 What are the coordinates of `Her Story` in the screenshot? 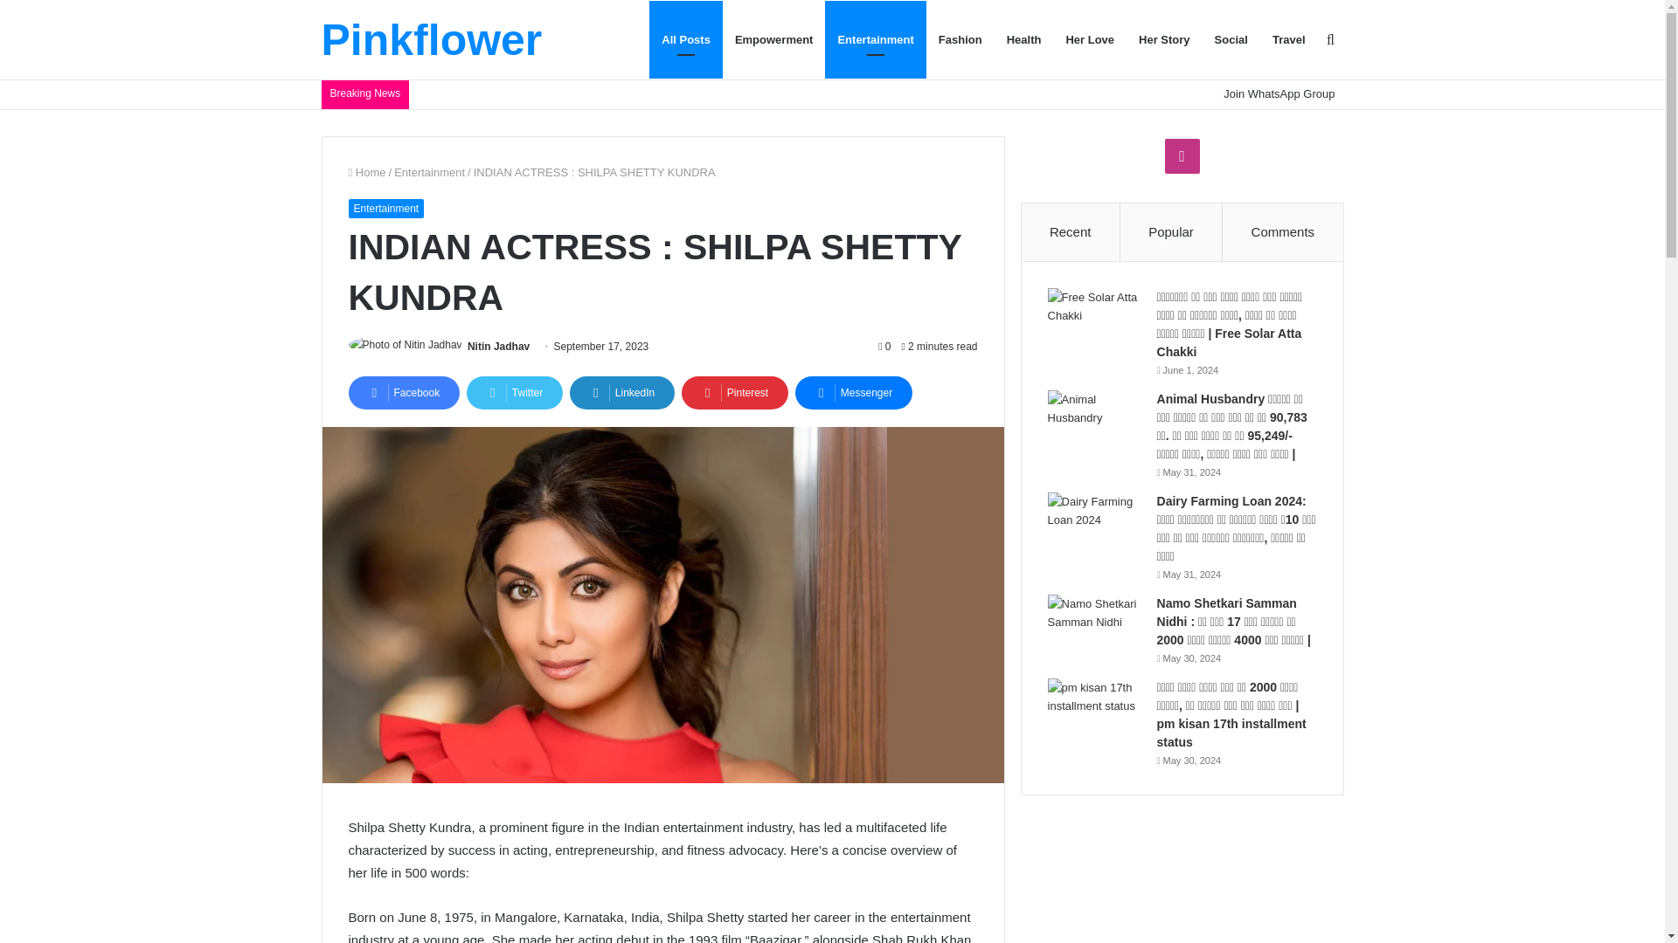 It's located at (1164, 39).